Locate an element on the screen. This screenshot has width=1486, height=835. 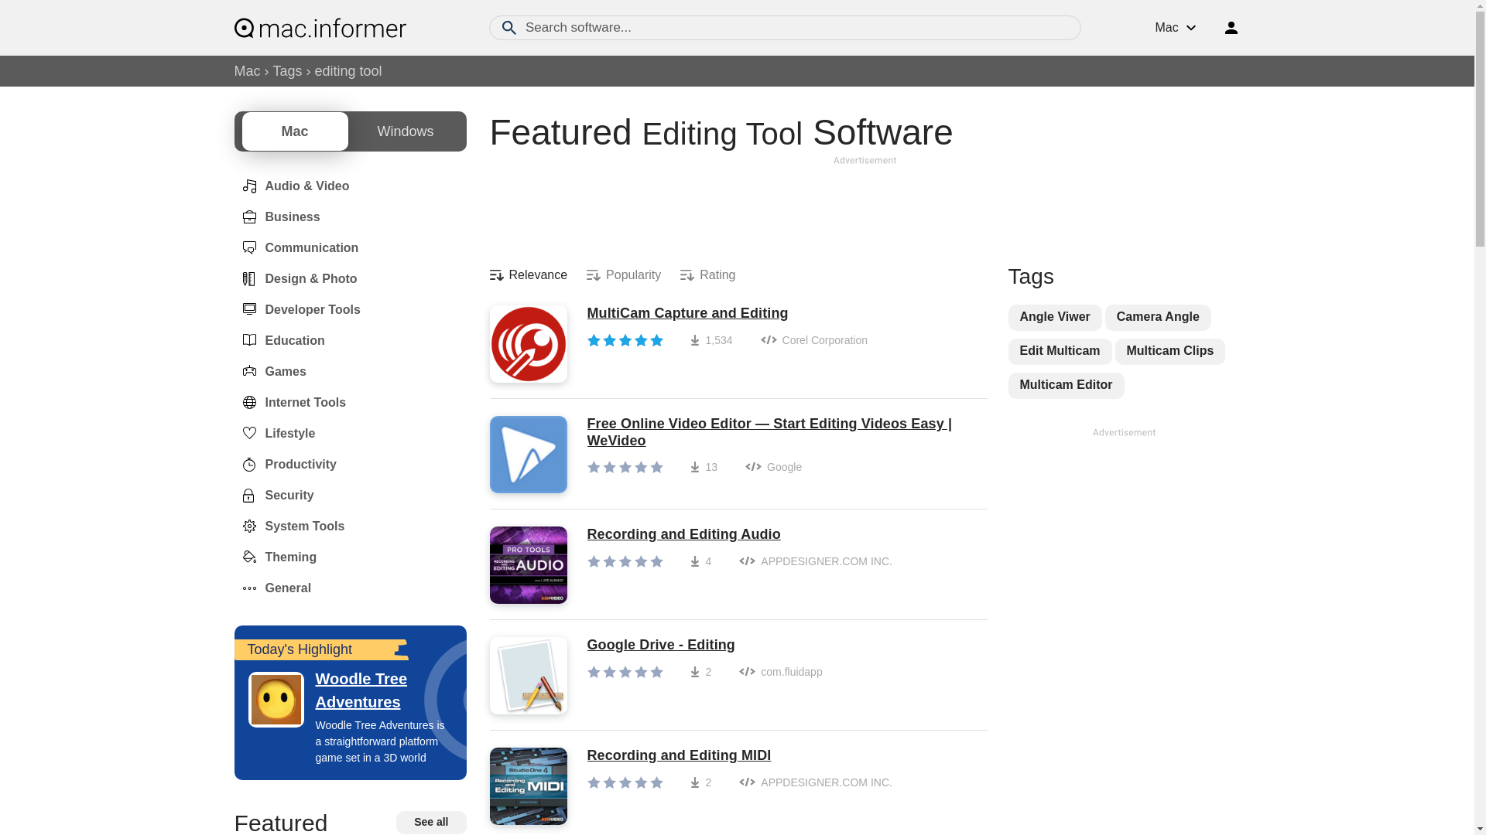
Woodle Tree Adventures is located at coordinates (350, 690).